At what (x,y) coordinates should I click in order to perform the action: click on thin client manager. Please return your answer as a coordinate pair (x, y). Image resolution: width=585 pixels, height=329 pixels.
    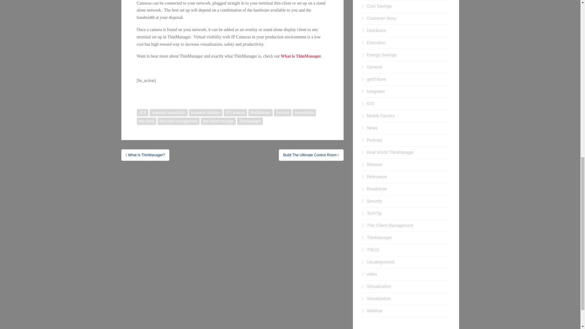
    Looking at the image, I should click on (218, 121).